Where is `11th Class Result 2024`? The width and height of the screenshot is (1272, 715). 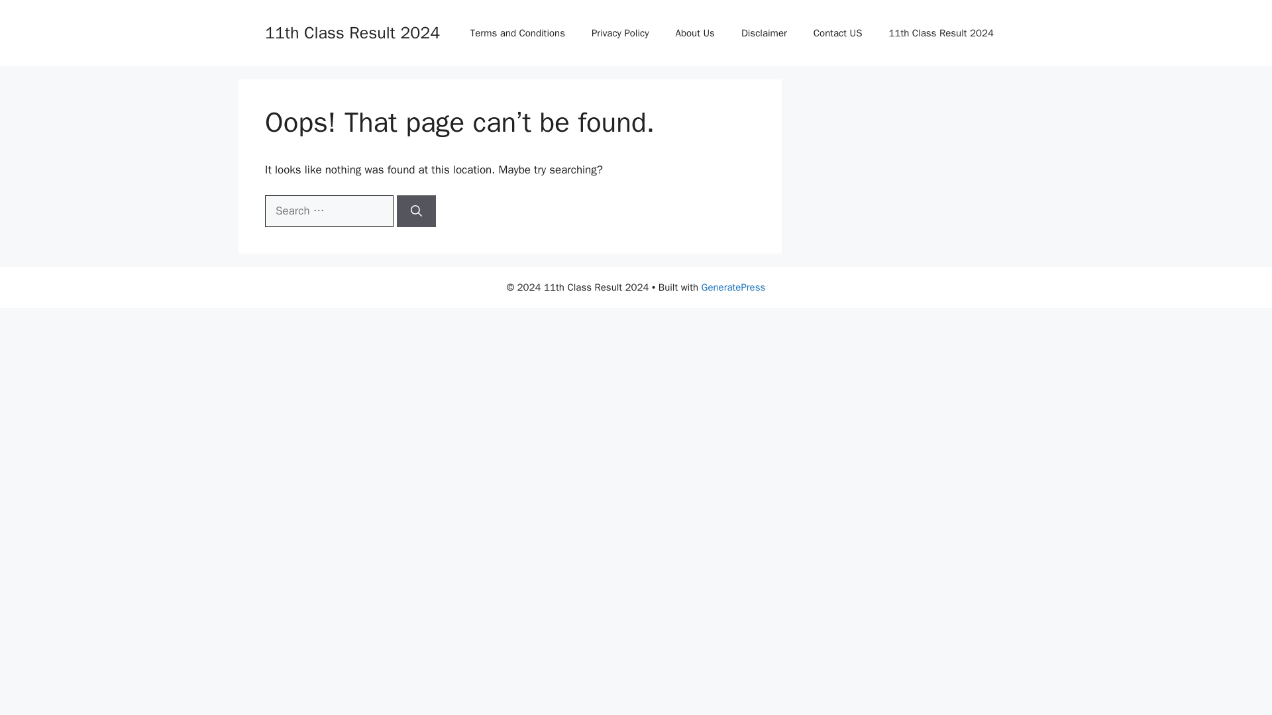 11th Class Result 2024 is located at coordinates (941, 33).